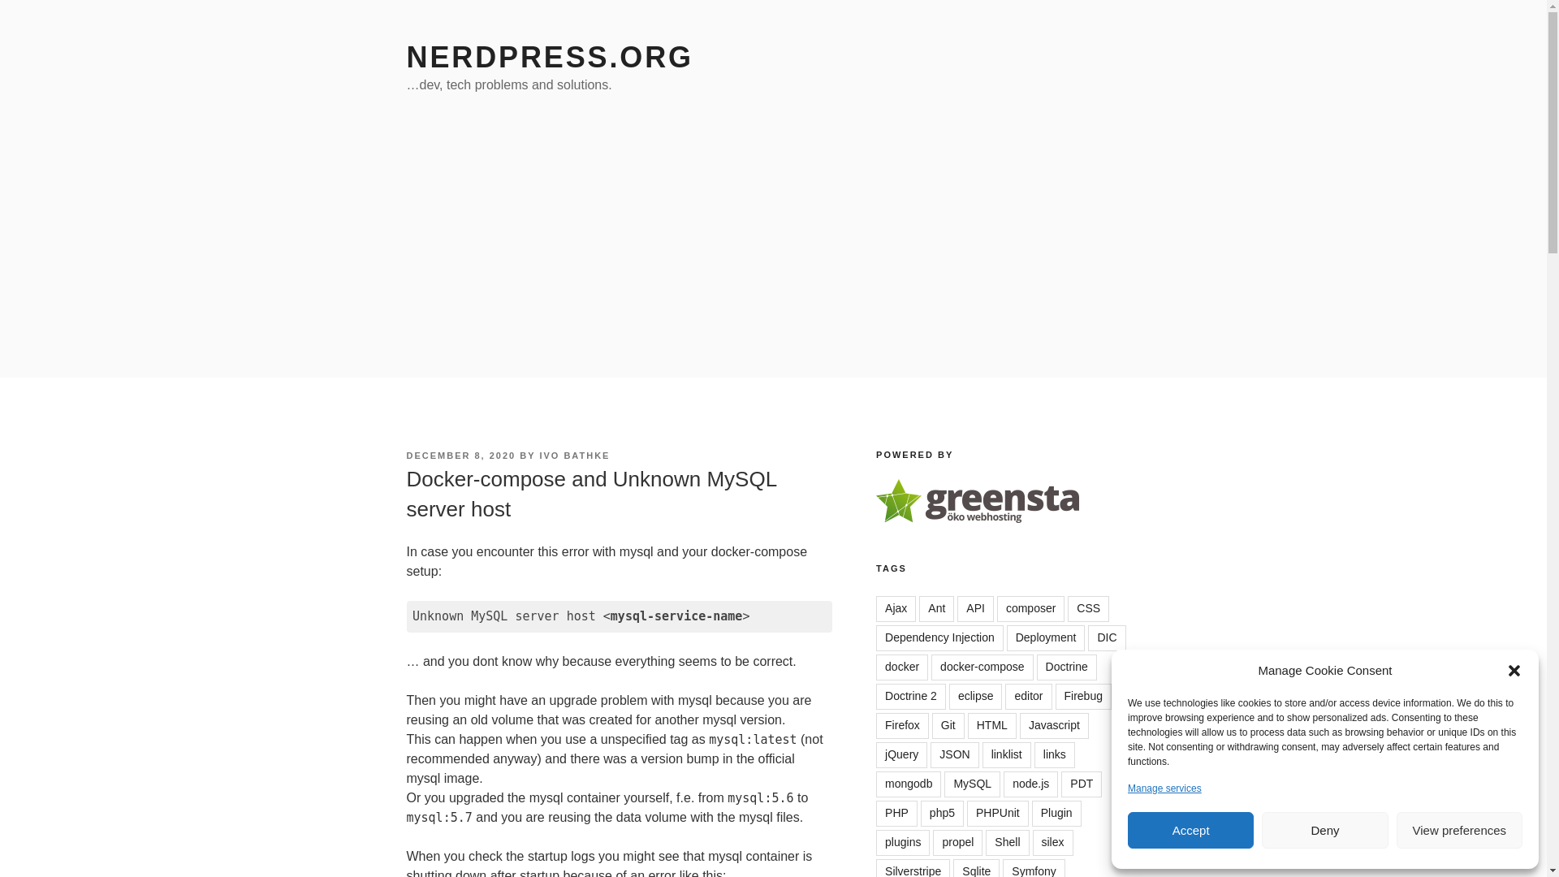  Describe the element at coordinates (1046, 638) in the screenshot. I see `Deployment` at that location.